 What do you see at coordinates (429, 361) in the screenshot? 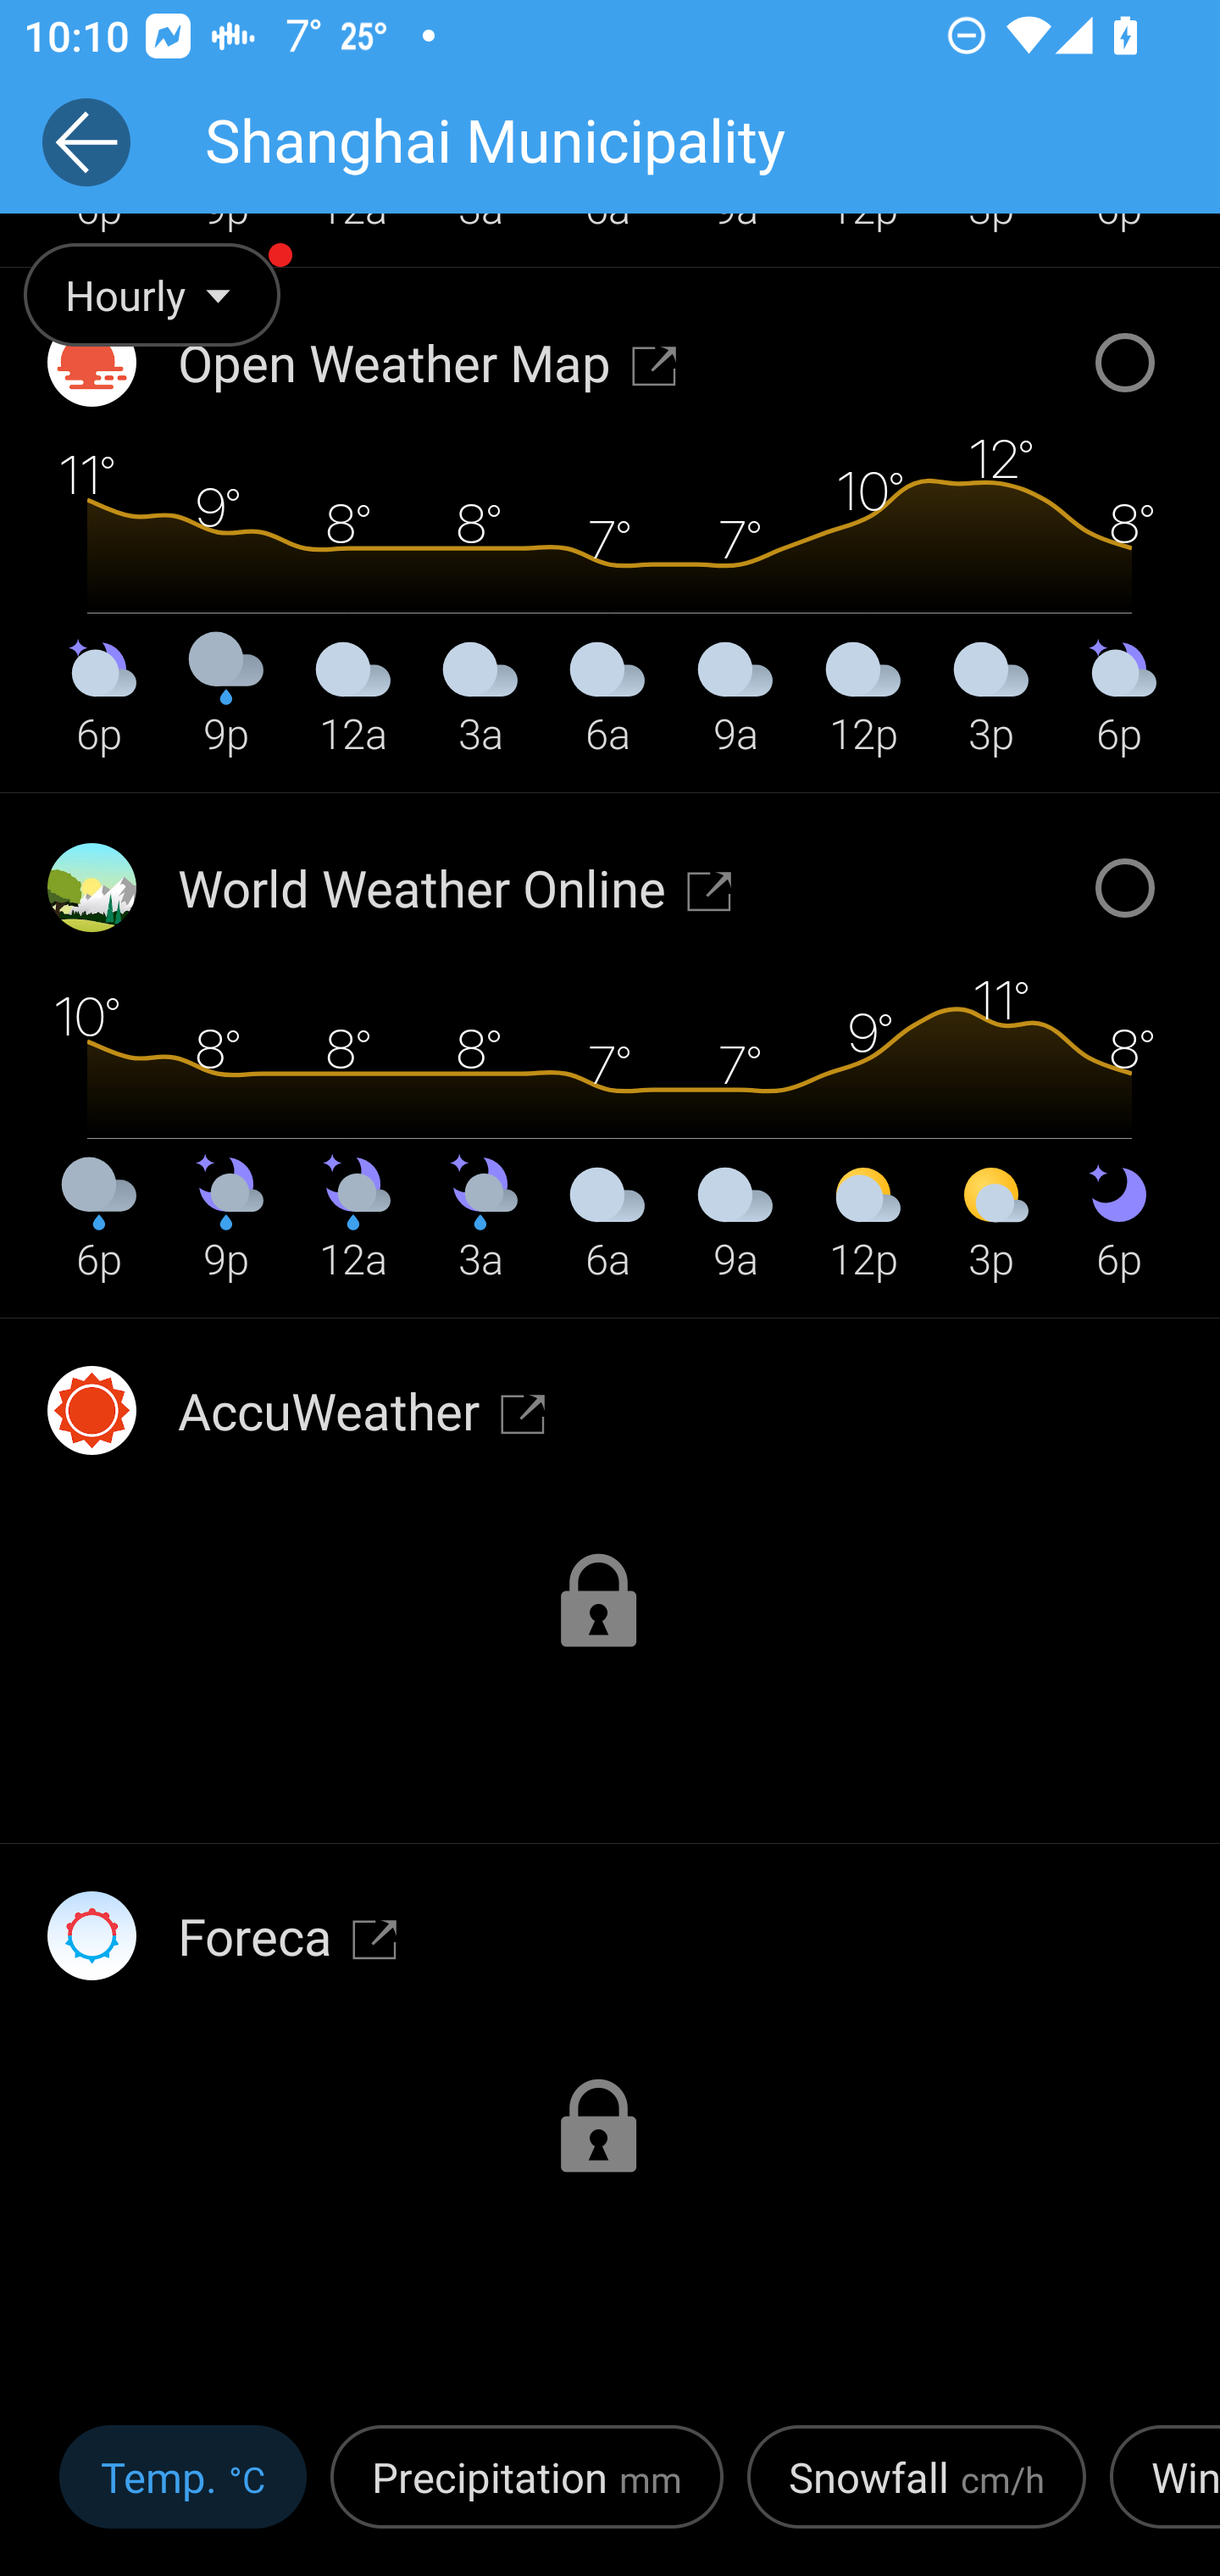
I see `Open Weather Map ` at bounding box center [429, 361].